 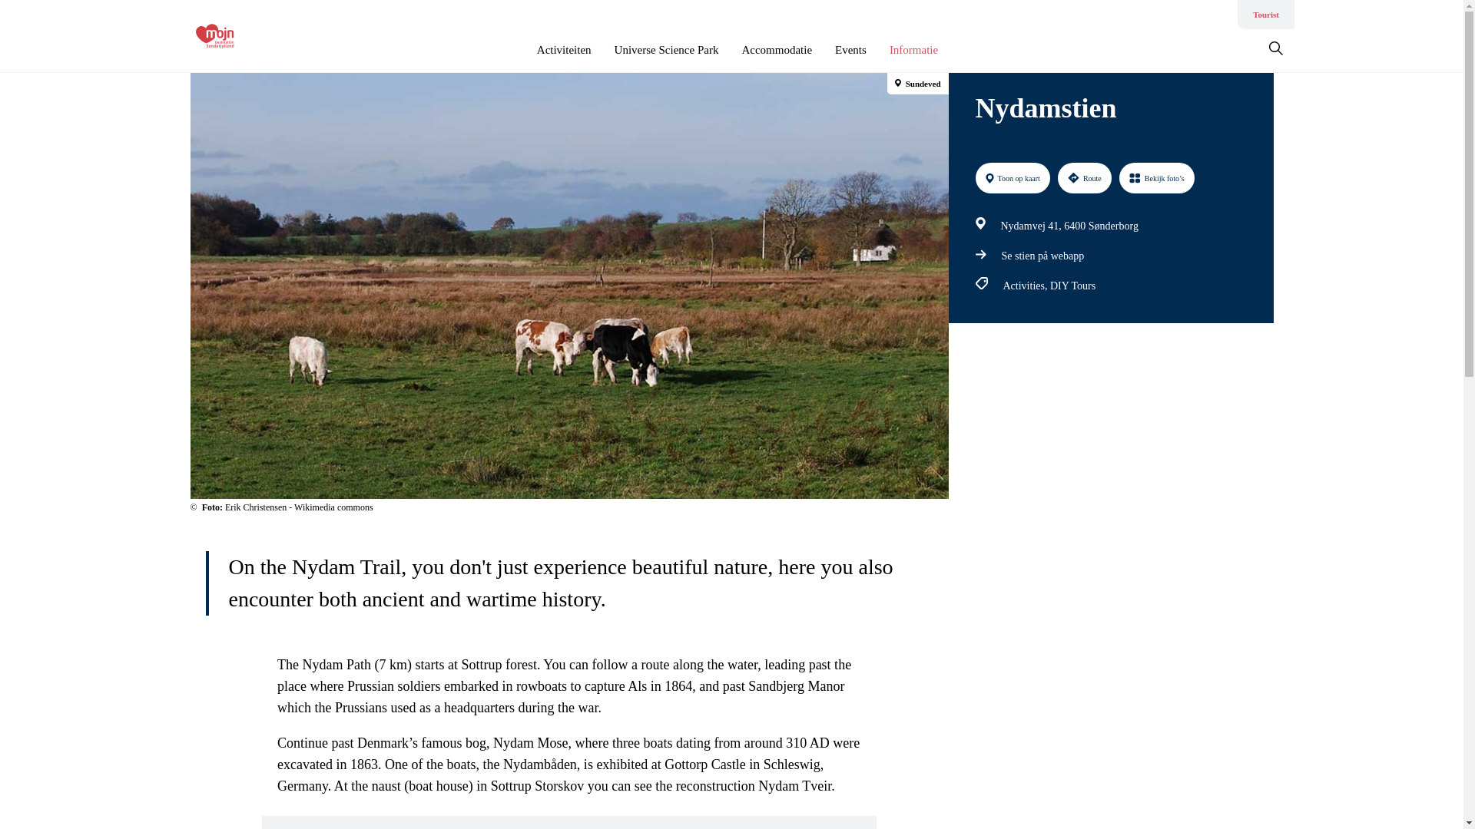 I want to click on Go to homepage, so click(x=257, y=35).